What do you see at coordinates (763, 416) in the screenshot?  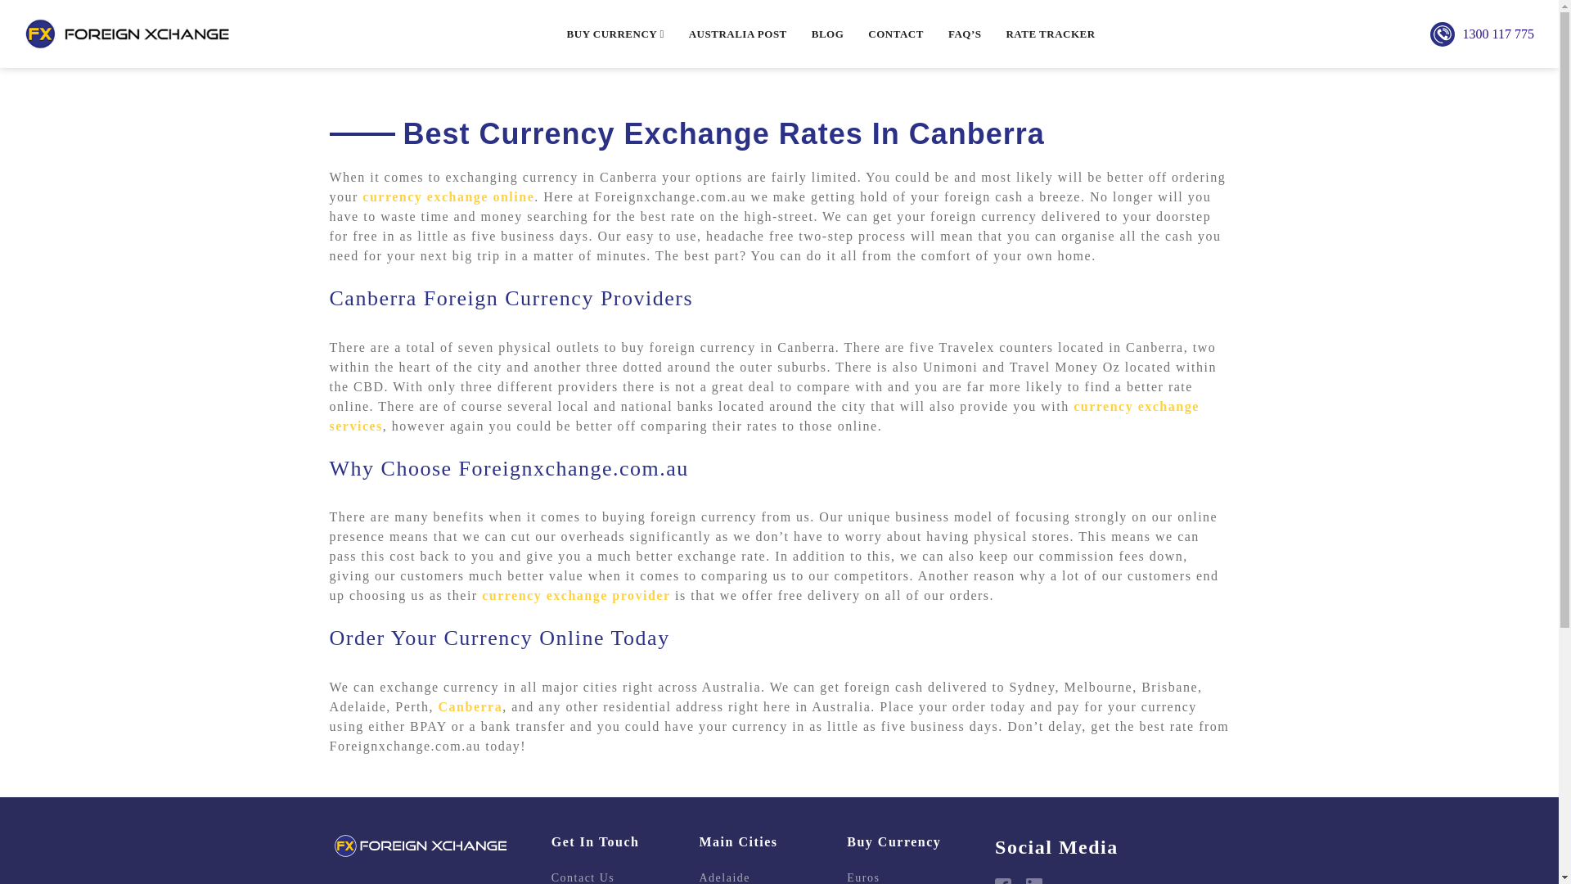 I see `currency exchange services` at bounding box center [763, 416].